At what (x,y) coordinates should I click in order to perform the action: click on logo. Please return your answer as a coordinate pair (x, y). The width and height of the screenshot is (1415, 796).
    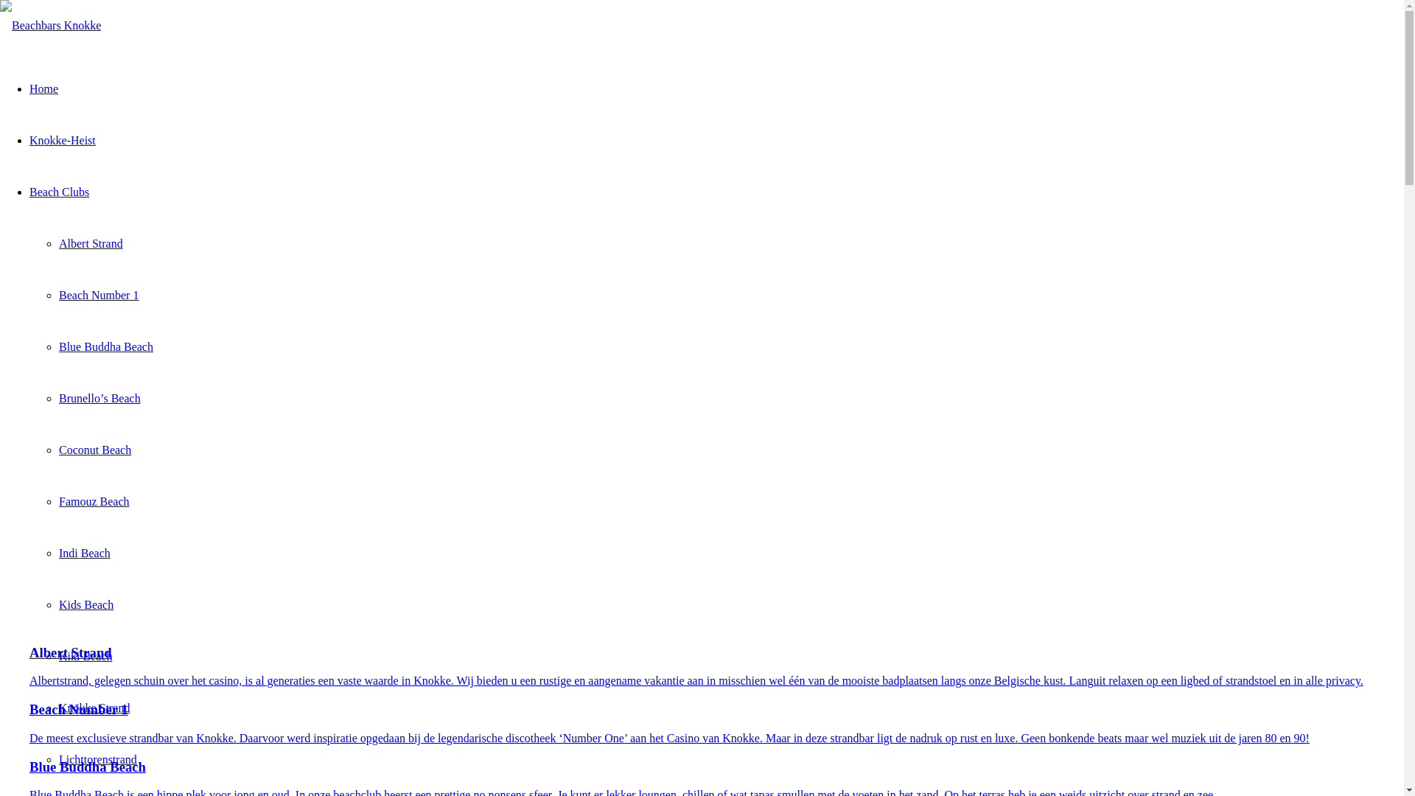
    Looking at the image, I should click on (50, 26).